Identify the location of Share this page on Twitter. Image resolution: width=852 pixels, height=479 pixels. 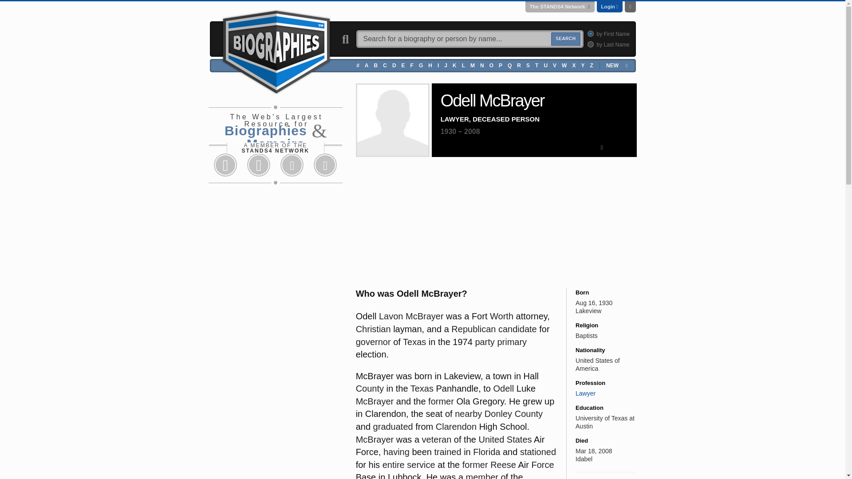
(258, 165).